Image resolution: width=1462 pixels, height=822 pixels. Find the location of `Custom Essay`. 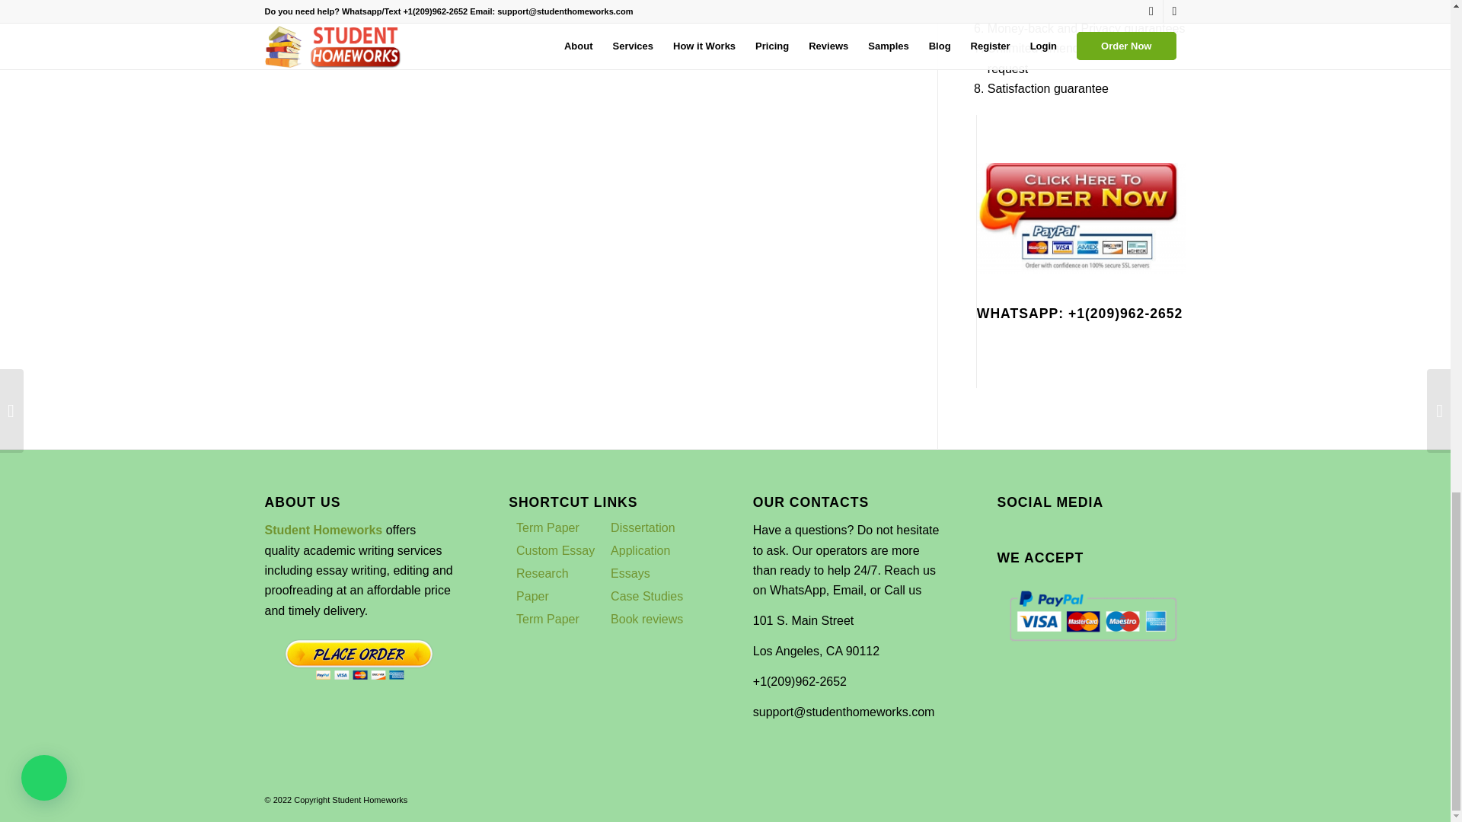

Custom Essay is located at coordinates (555, 550).